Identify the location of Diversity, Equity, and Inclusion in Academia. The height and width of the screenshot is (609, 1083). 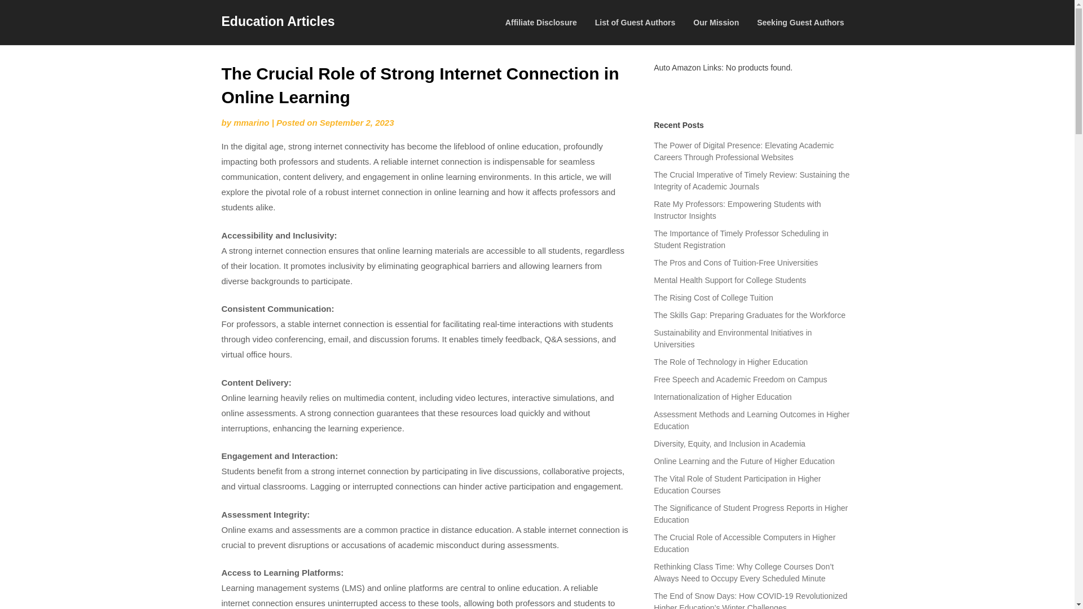
(730, 443).